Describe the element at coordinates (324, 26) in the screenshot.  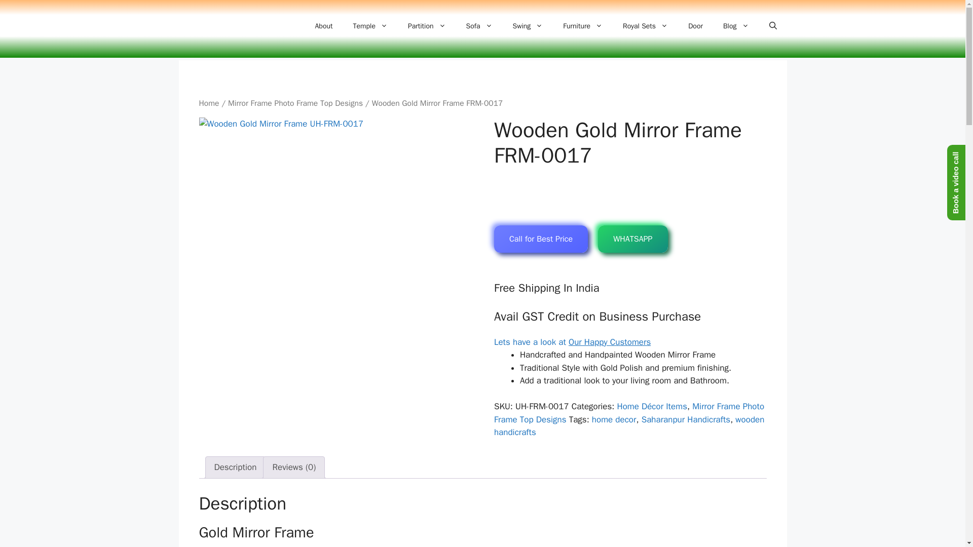
I see `About` at that location.